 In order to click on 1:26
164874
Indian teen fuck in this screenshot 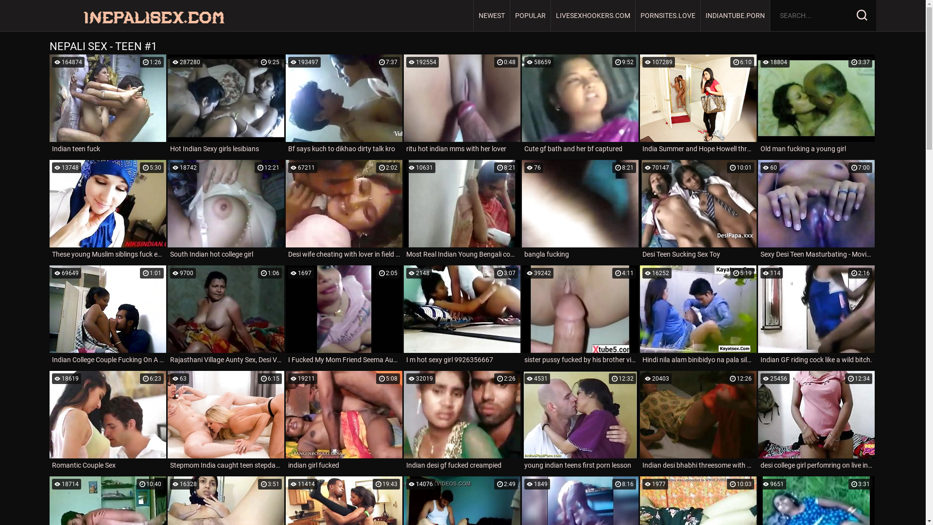, I will do `click(108, 105)`.